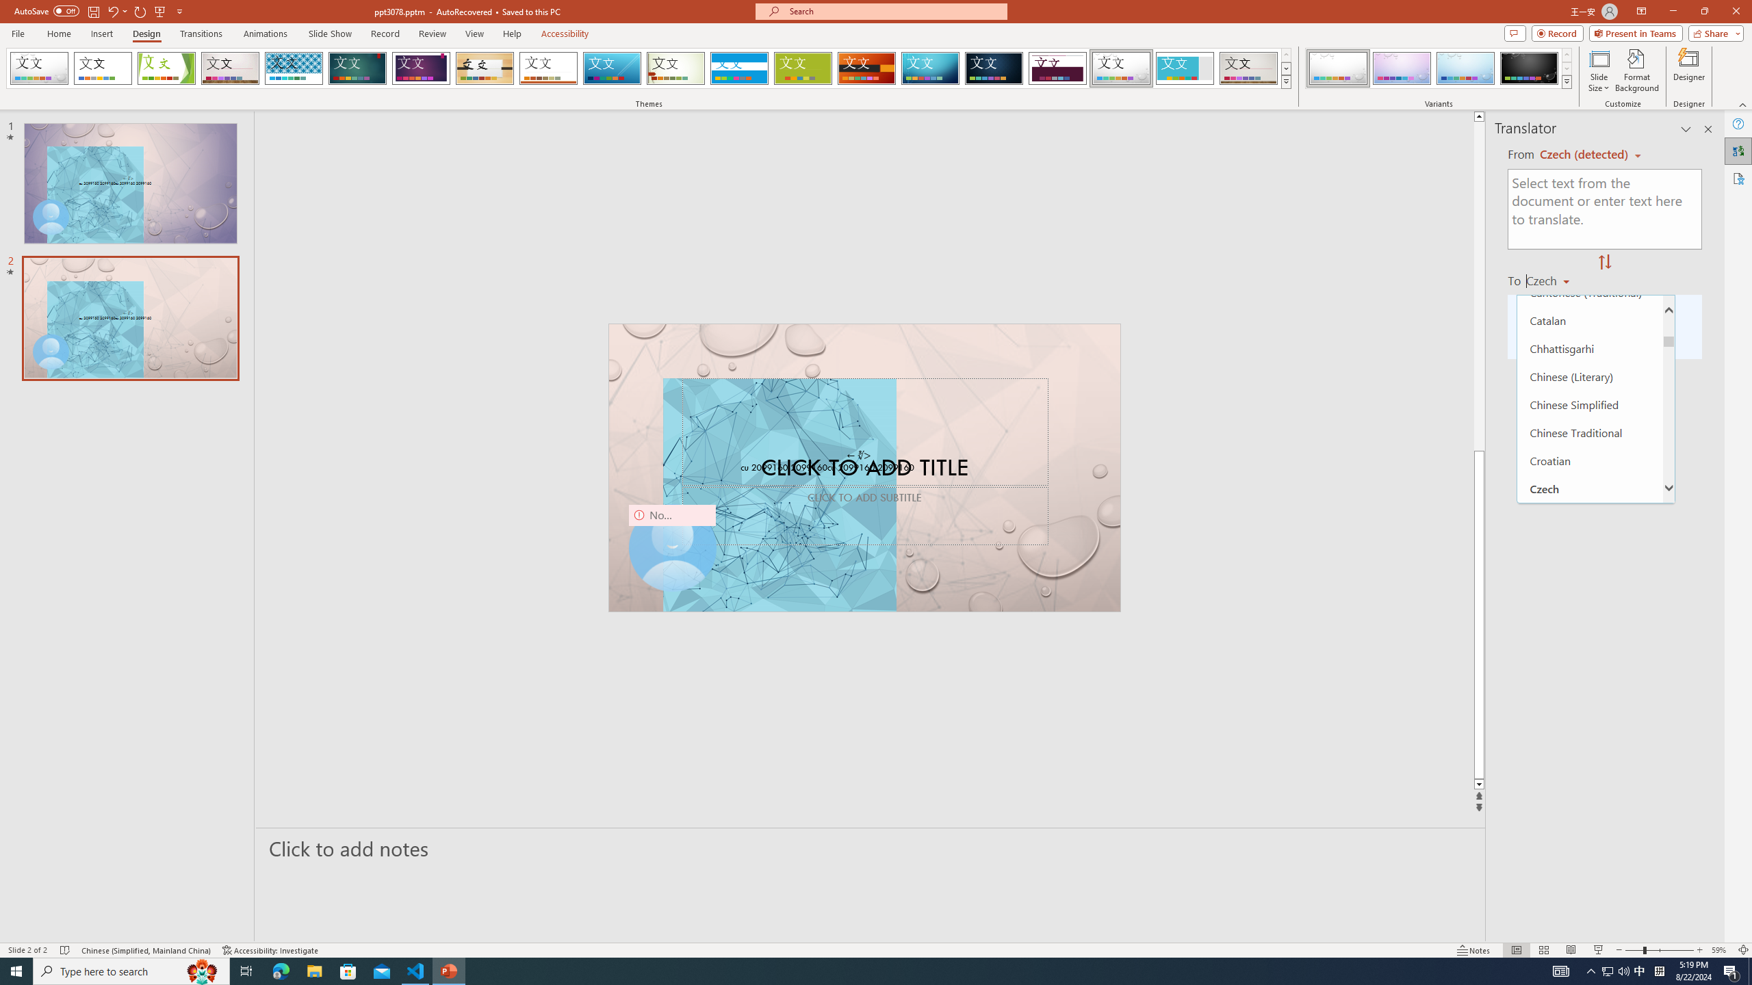 This screenshot has width=1752, height=985. Describe the element at coordinates (1589, 432) in the screenshot. I see `Chinese Traditional` at that location.